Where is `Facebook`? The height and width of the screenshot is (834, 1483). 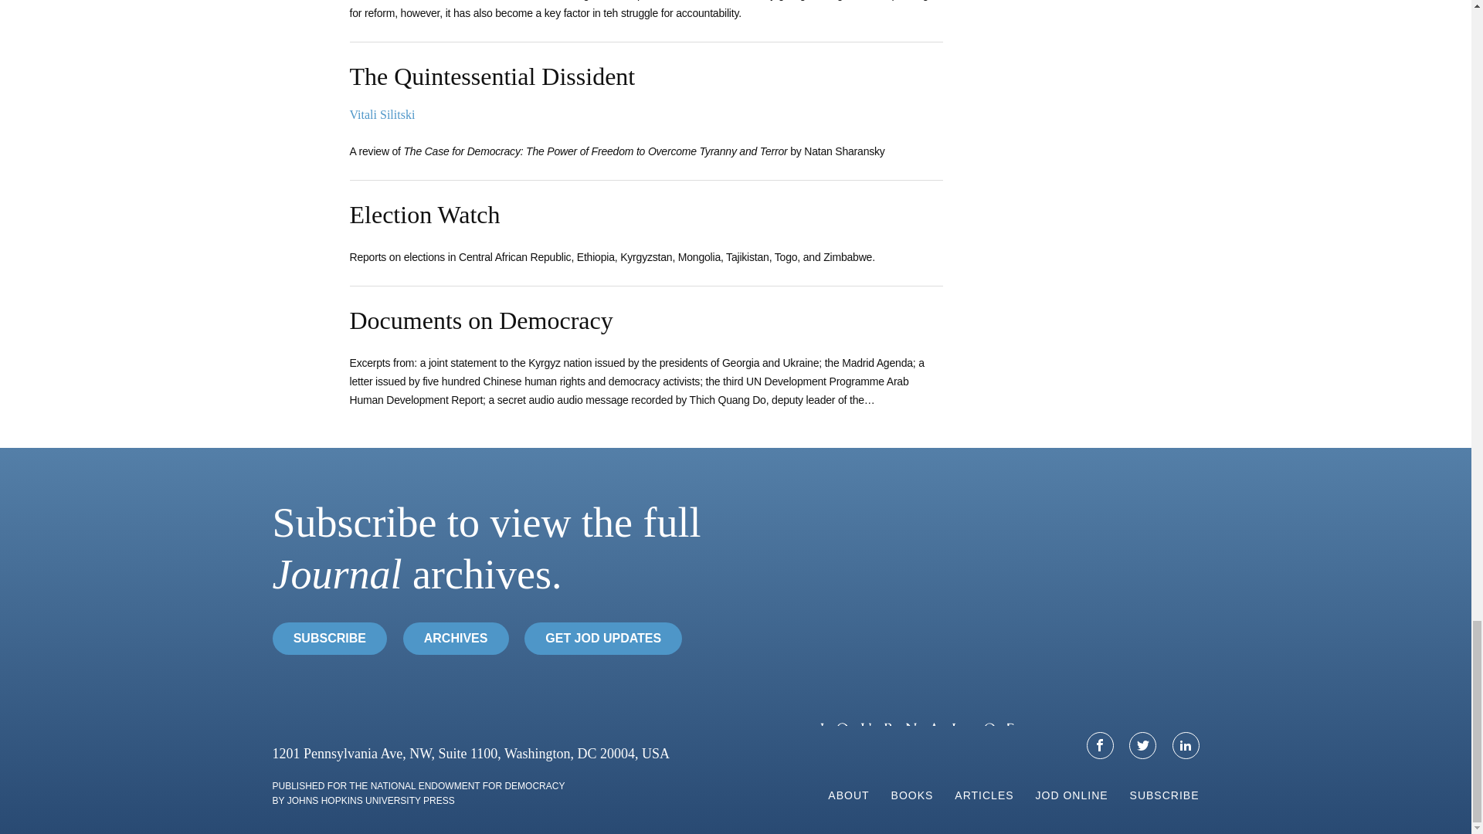
Facebook is located at coordinates (1100, 745).